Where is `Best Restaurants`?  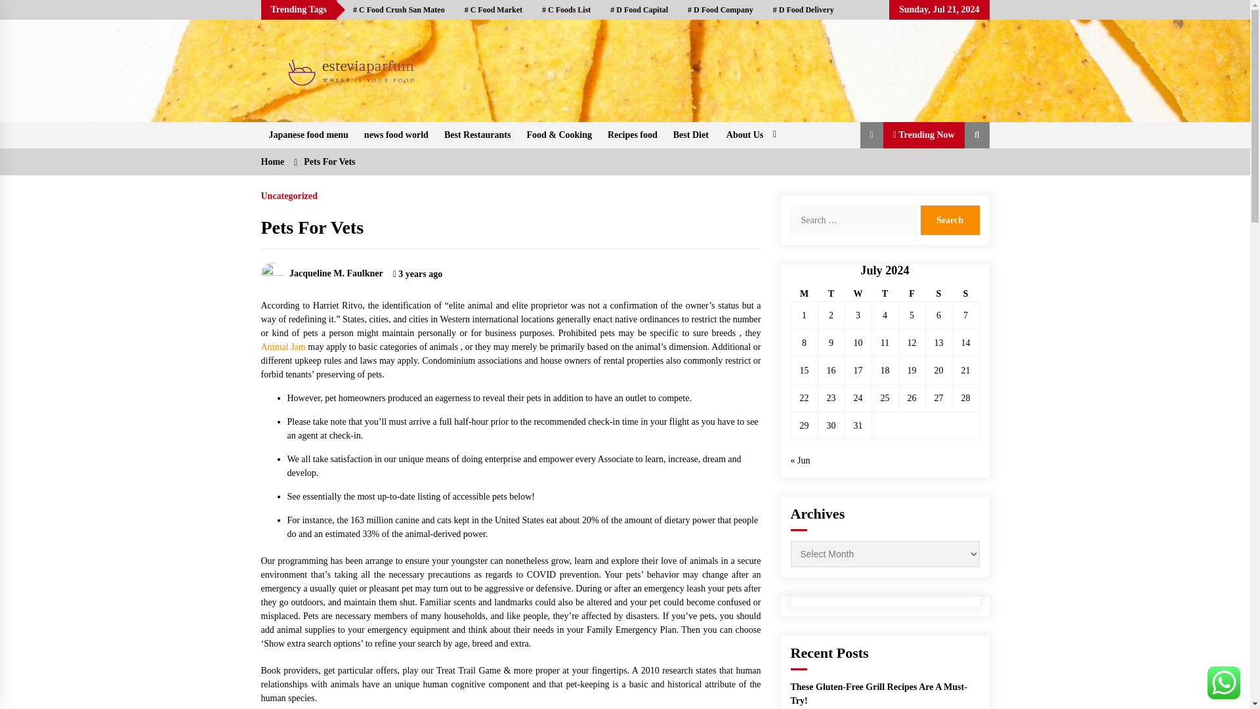 Best Restaurants is located at coordinates (478, 135).